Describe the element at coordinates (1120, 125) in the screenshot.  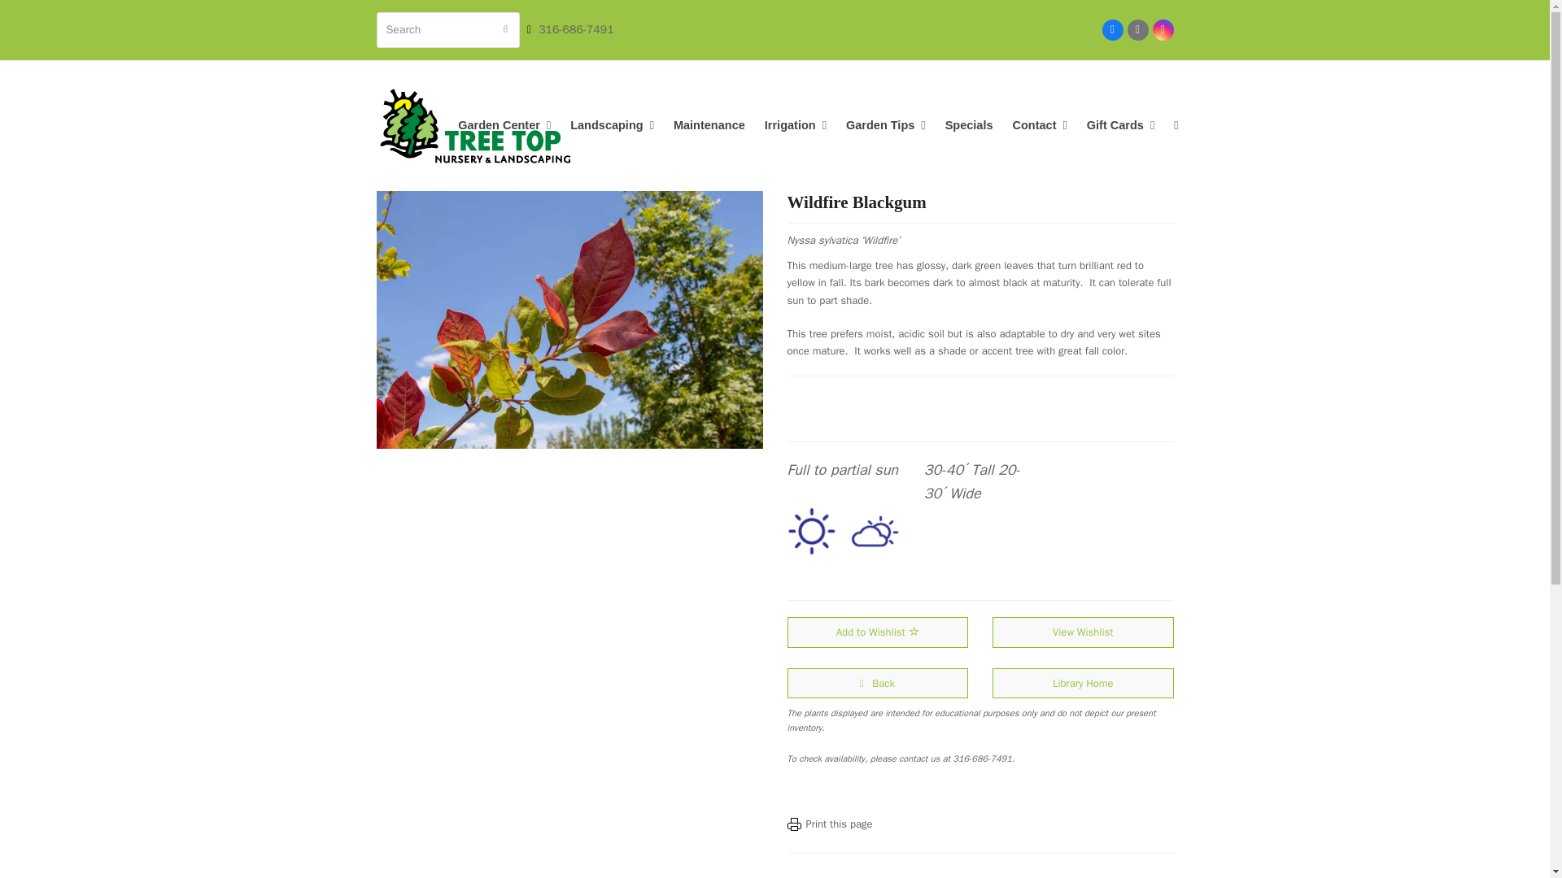
I see `Gift Cards` at that location.